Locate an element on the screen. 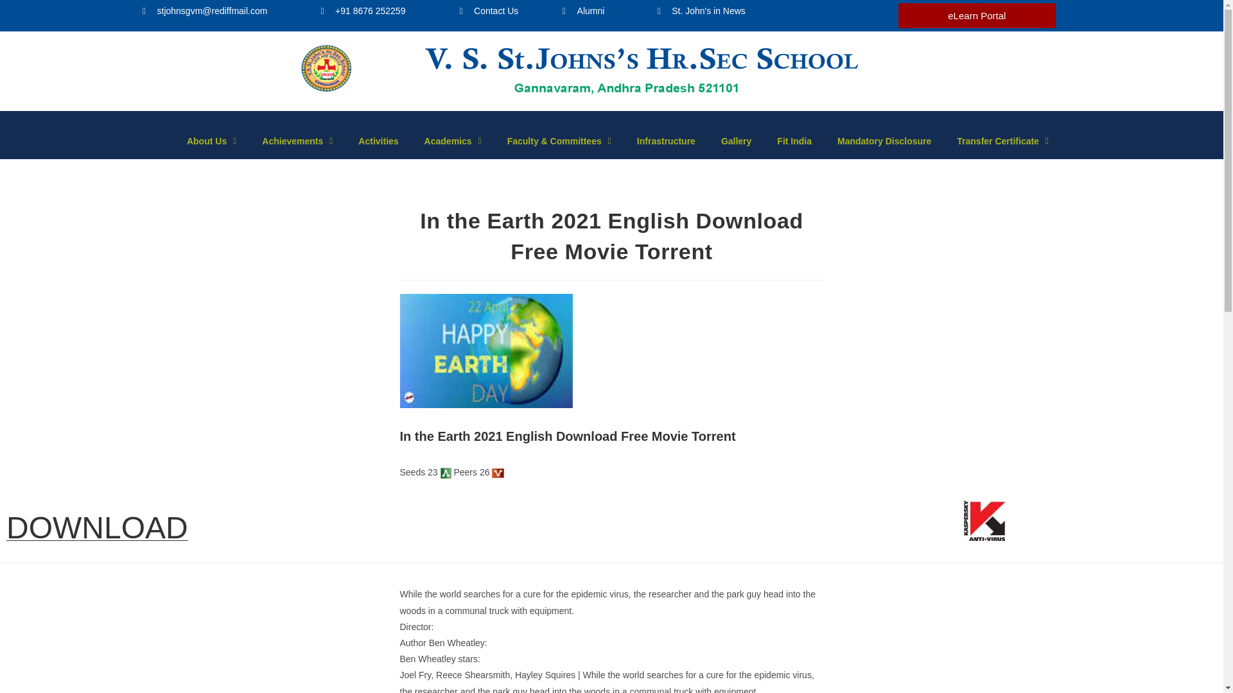 The image size is (1233, 693). Alumni is located at coordinates (597, 12).